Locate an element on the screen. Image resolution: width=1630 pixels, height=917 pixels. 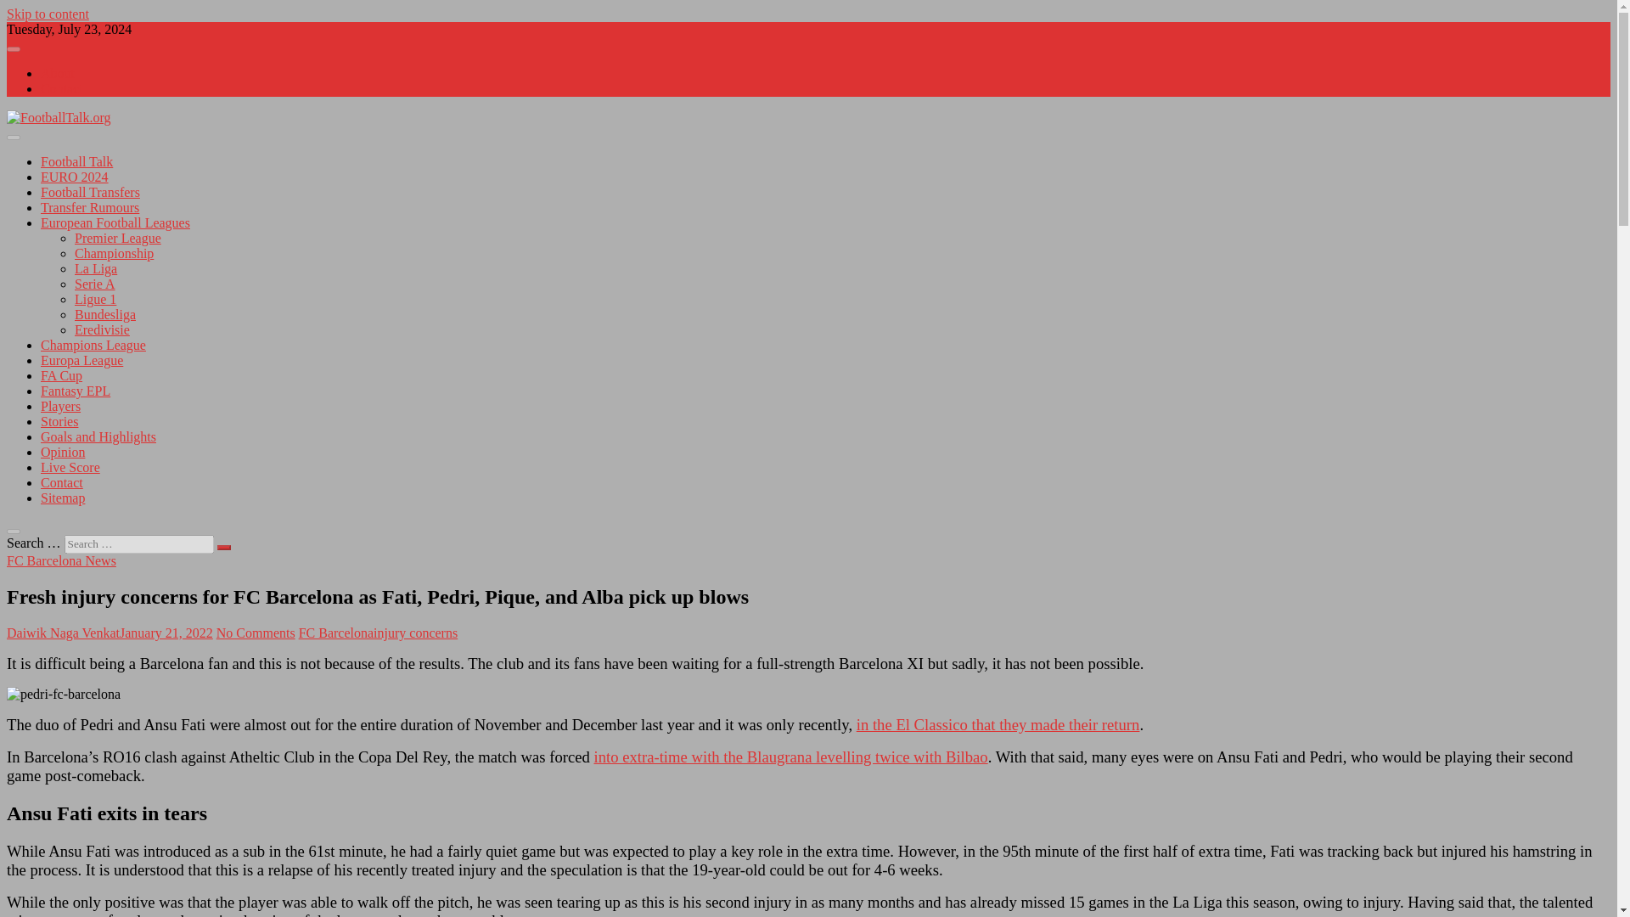
Contact is located at coordinates (61, 88).